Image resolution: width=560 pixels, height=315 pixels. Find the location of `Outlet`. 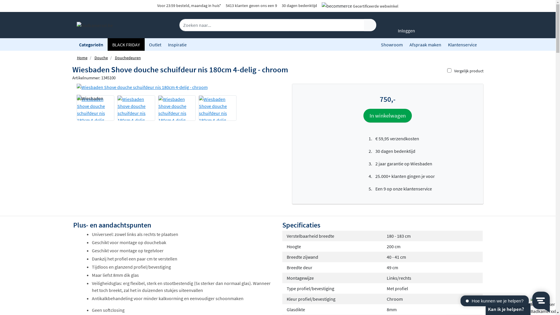

Outlet is located at coordinates (155, 45).